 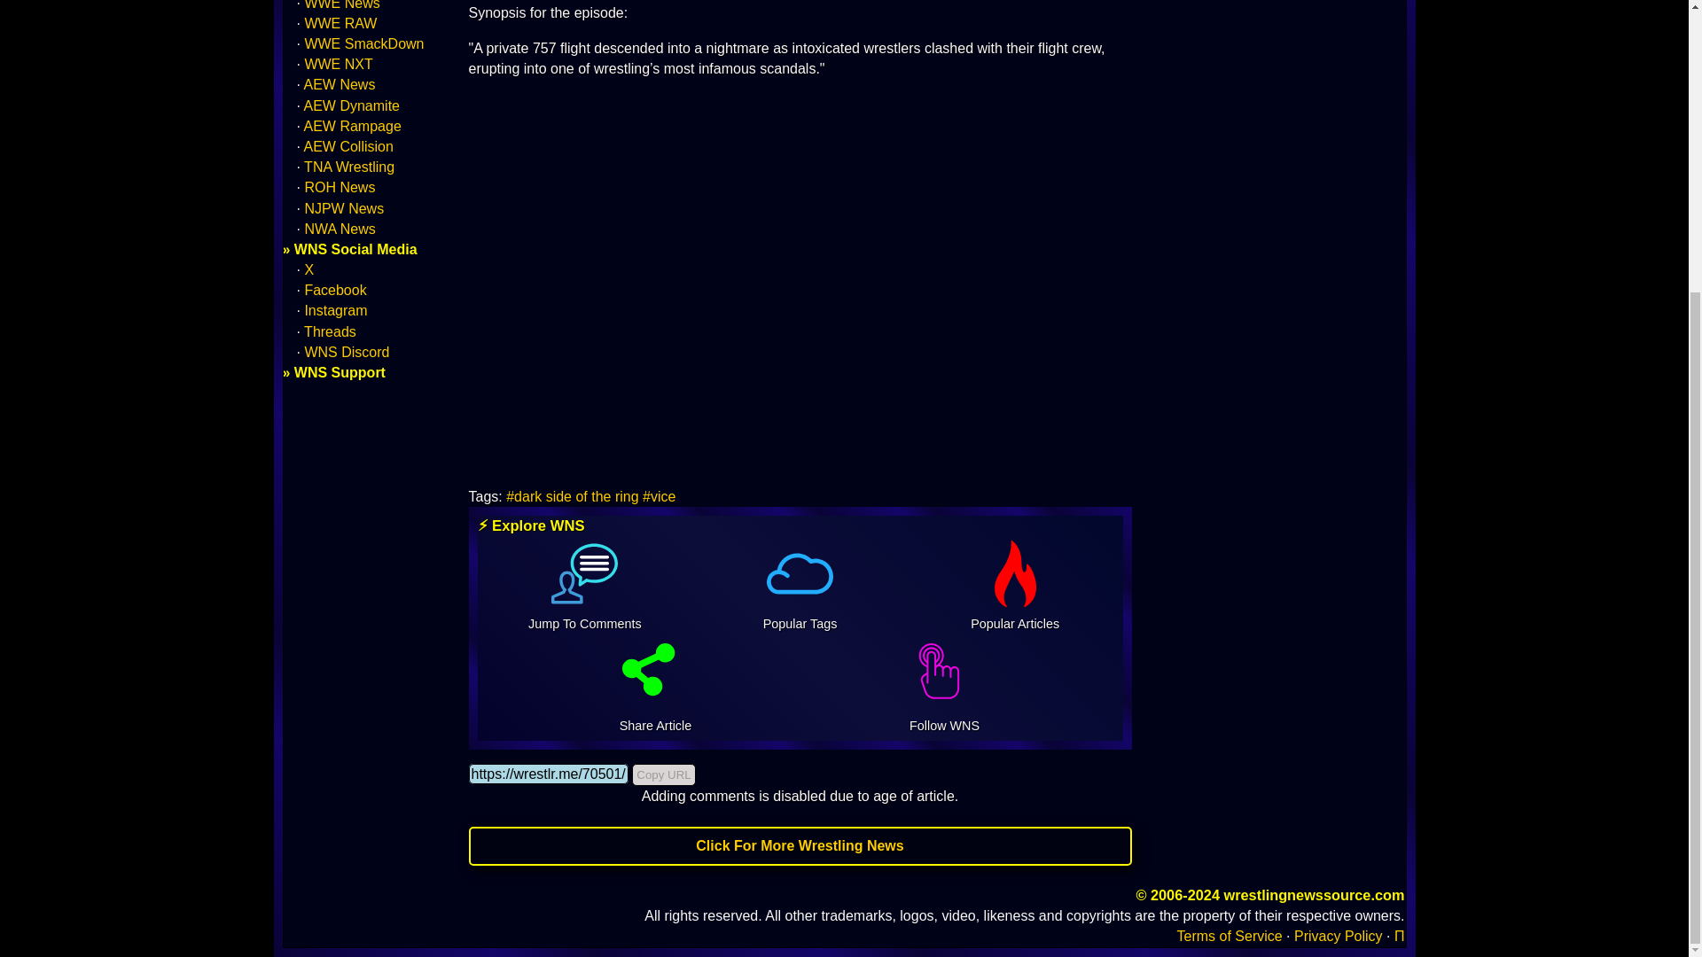 What do you see at coordinates (348, 145) in the screenshot?
I see `AEW Collision` at bounding box center [348, 145].